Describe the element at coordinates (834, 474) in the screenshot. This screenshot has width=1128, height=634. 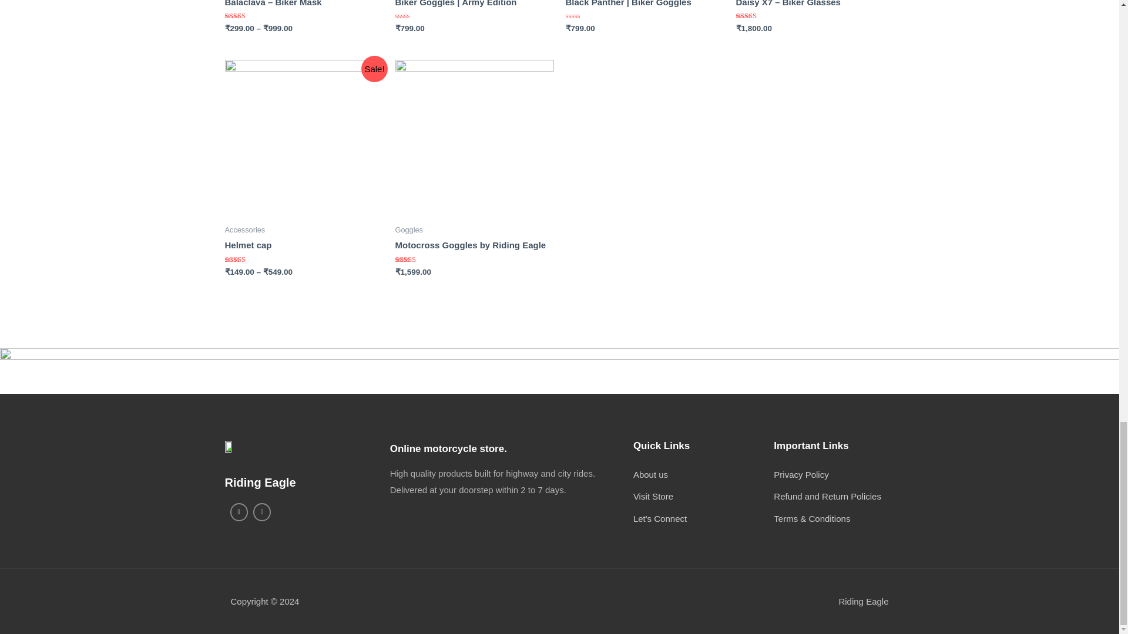
I see `Privacy Policy` at that location.